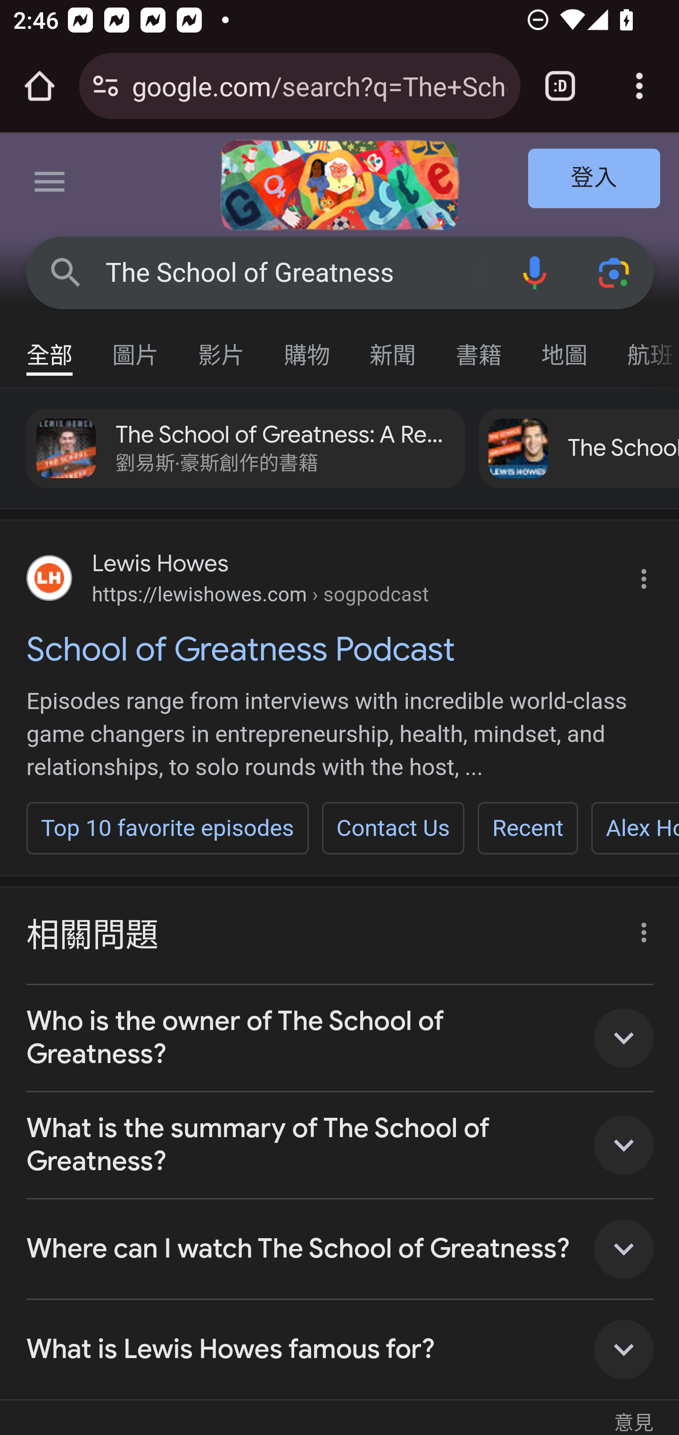  Describe the element at coordinates (528, 828) in the screenshot. I see `Recent` at that location.